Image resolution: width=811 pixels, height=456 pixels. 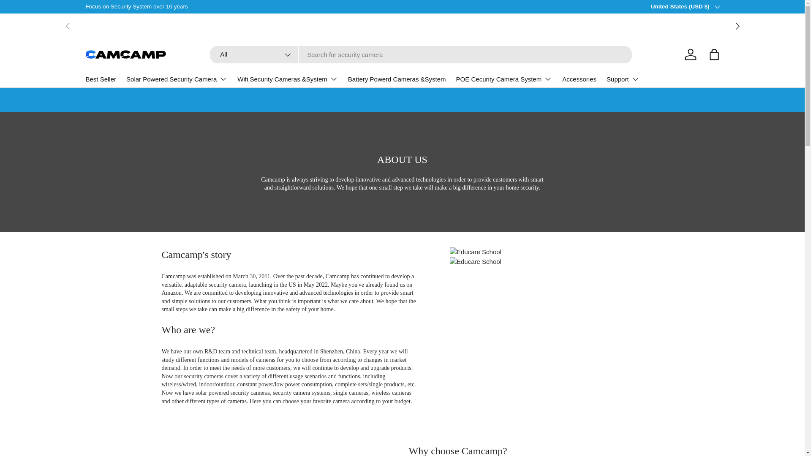 I want to click on Best Seller, so click(x=101, y=79).